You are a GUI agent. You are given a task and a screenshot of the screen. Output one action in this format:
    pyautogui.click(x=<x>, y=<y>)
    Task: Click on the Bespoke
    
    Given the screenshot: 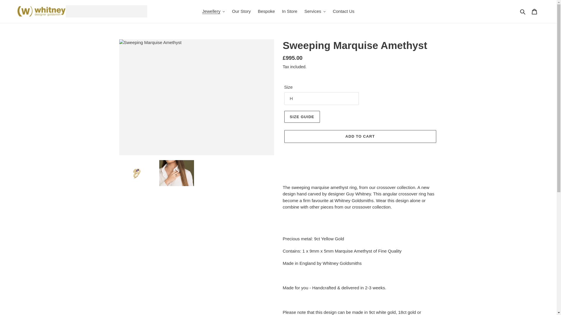 What is the action you would take?
    pyautogui.click(x=266, y=11)
    